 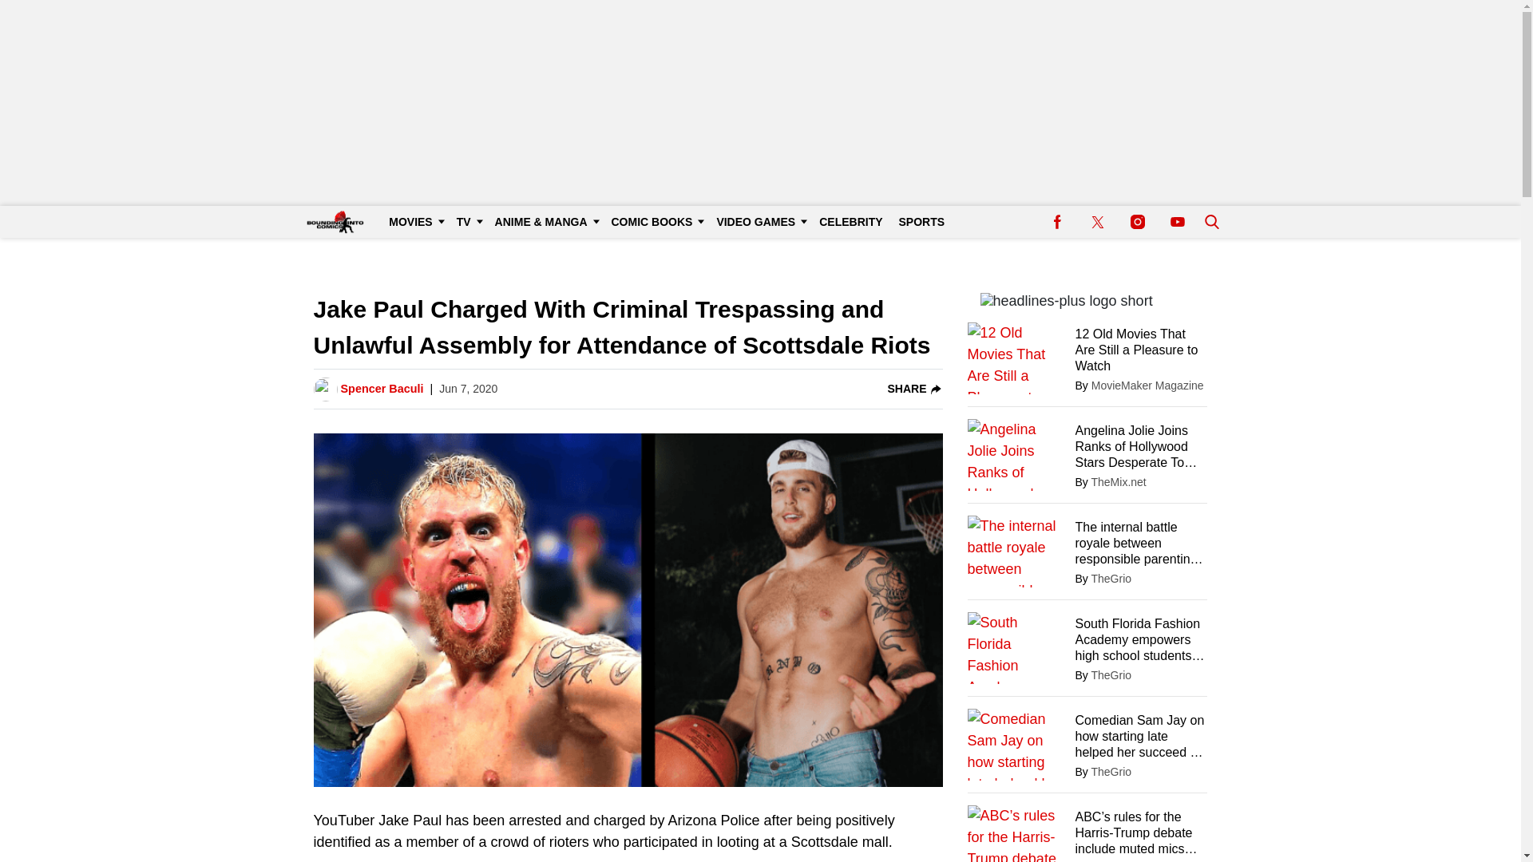 I want to click on Subscribe to our YouTube channel, so click(x=1177, y=222).